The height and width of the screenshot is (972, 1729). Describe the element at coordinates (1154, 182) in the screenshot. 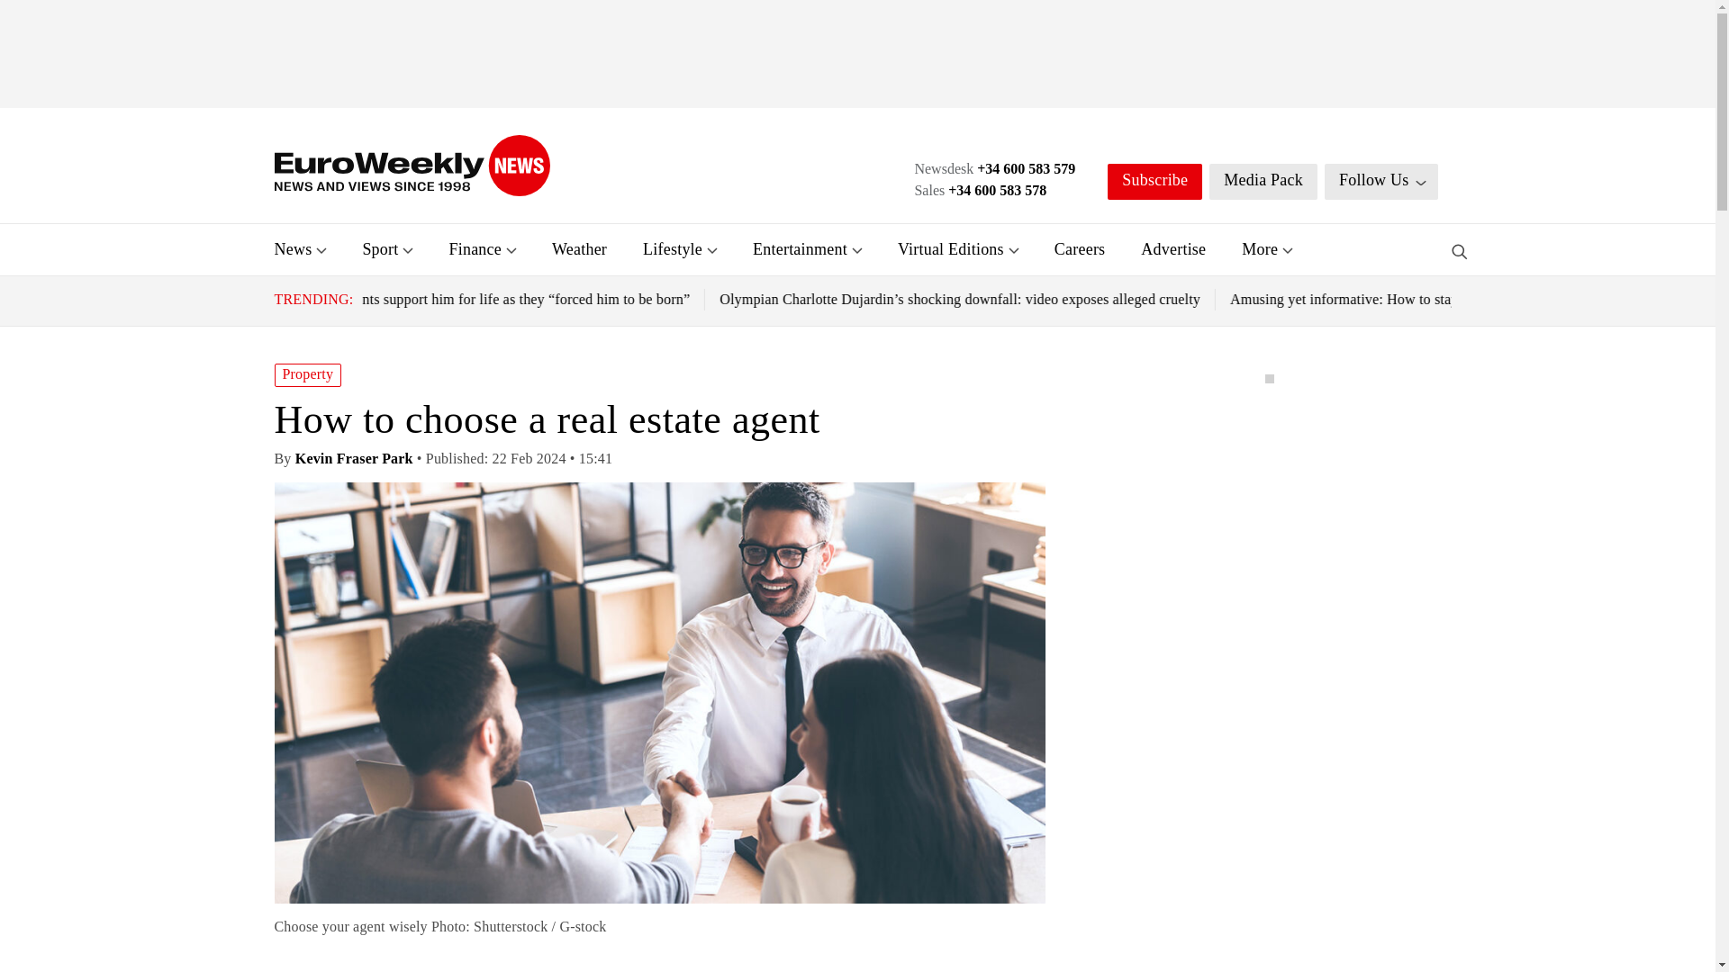

I see `Subscribe` at that location.